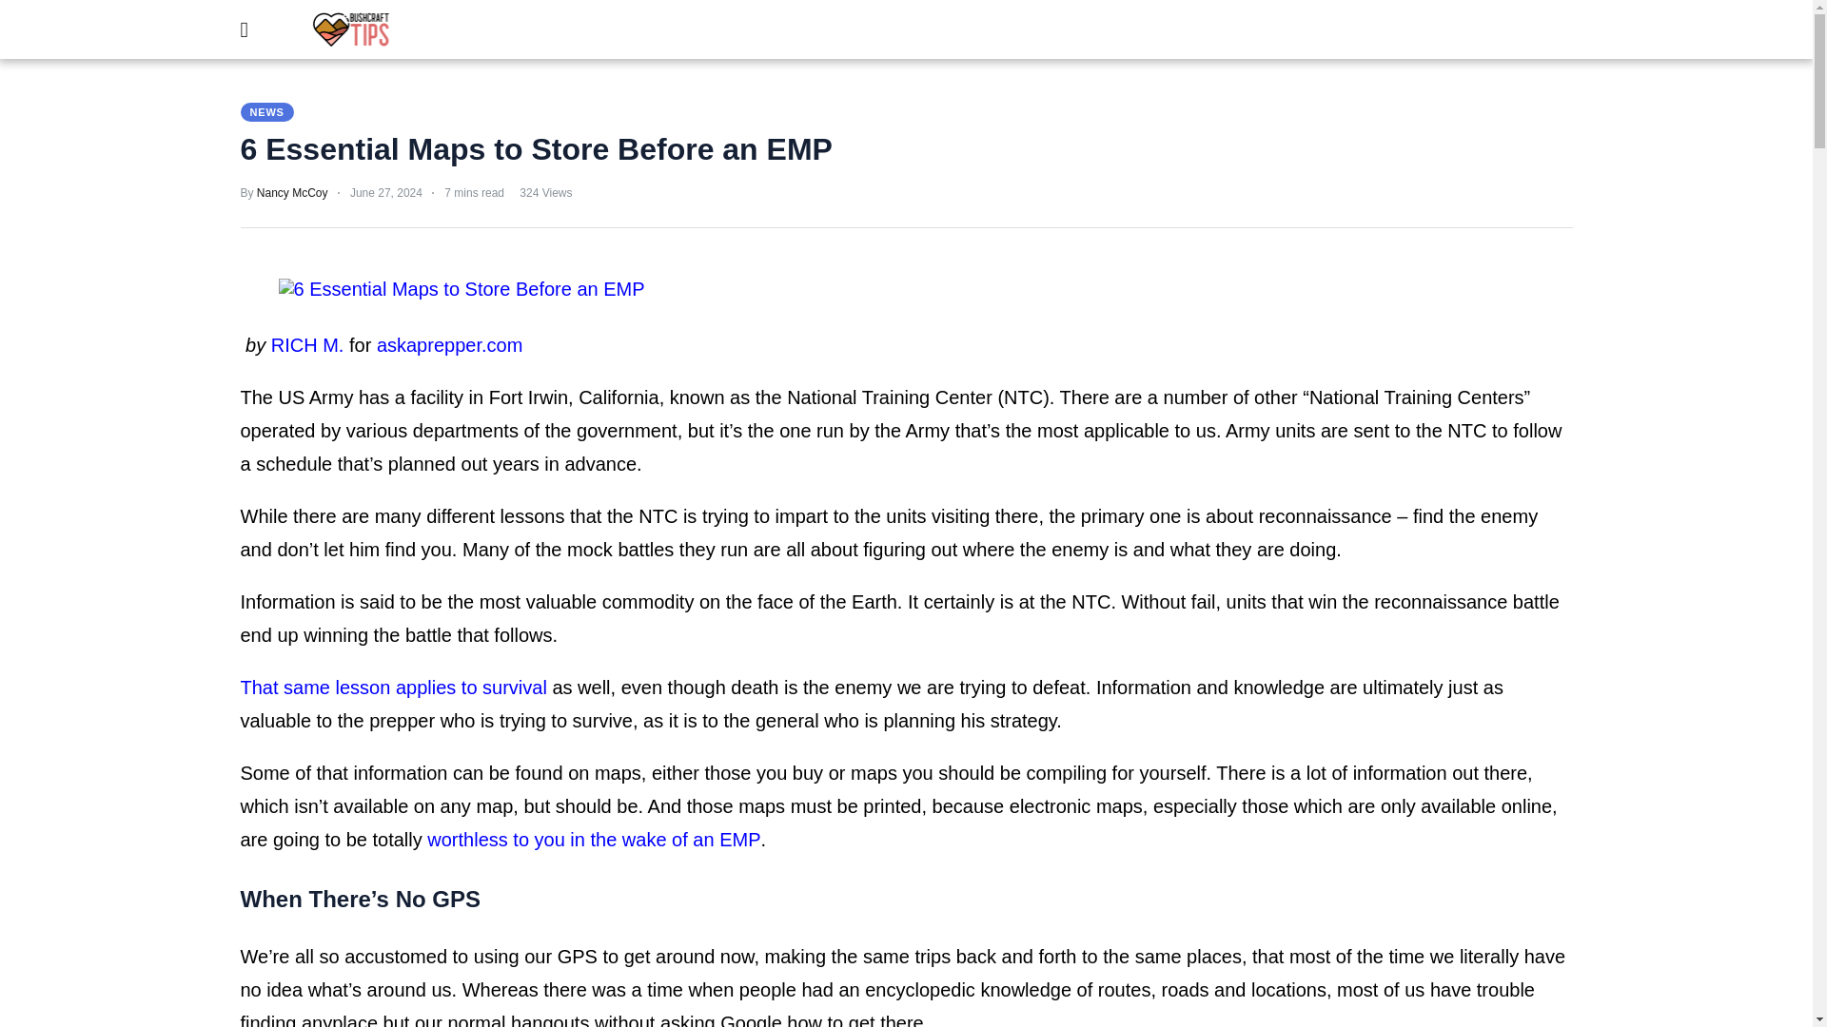  I want to click on SURVIVAL SKILLS, so click(748, 32).